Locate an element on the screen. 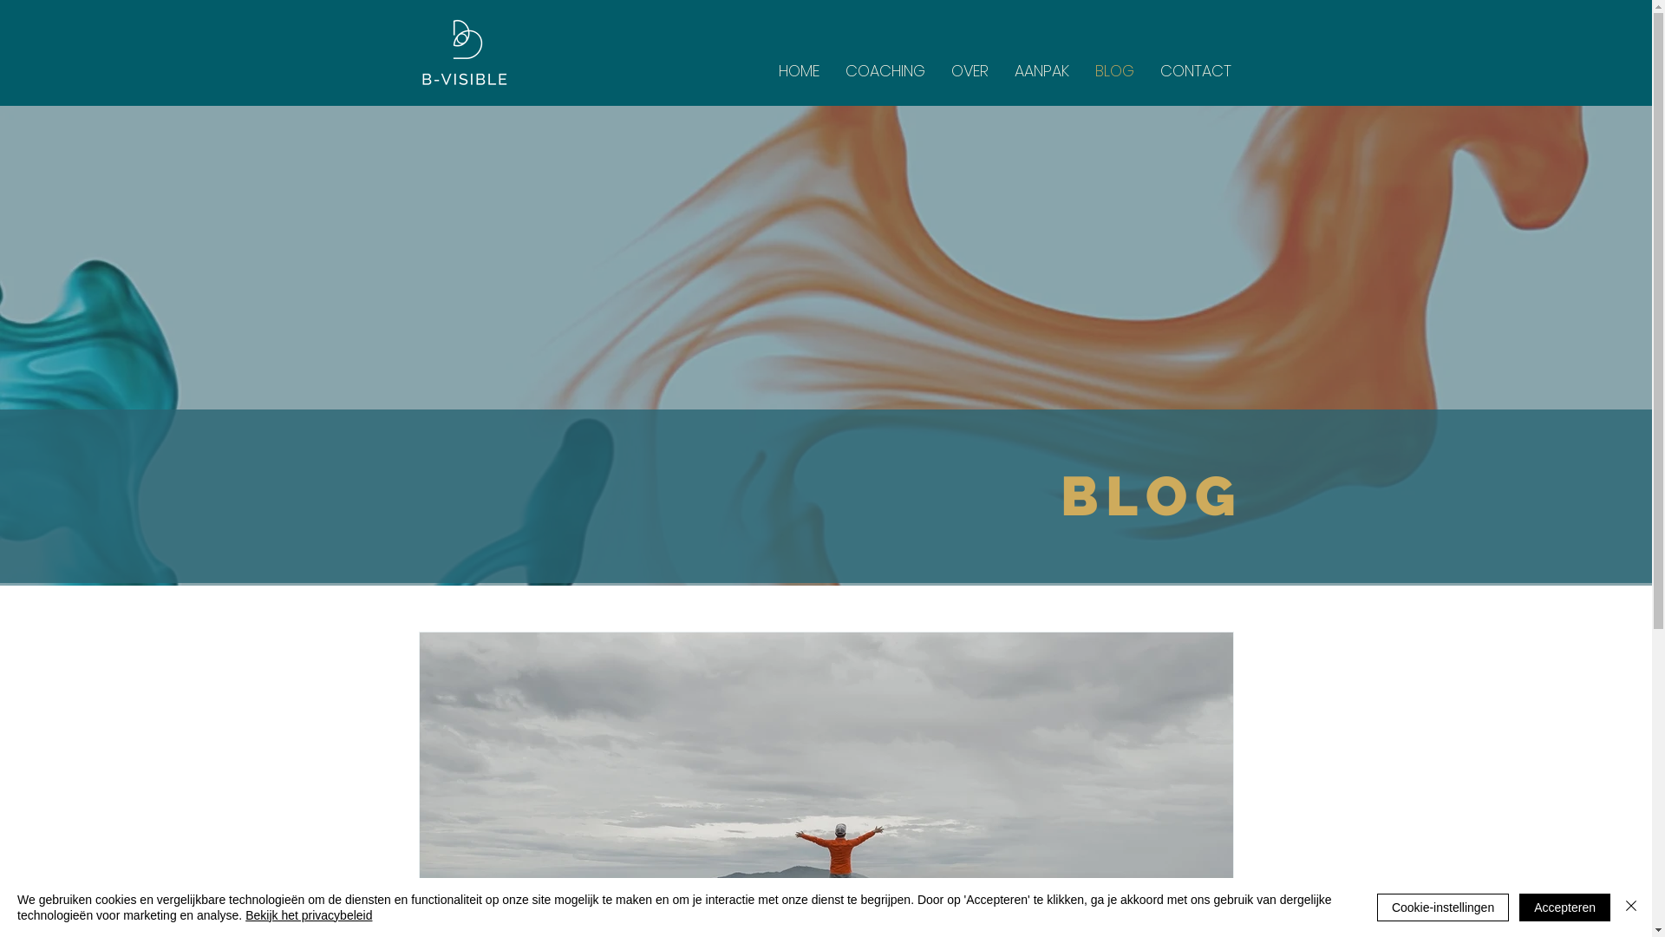  BLOG is located at coordinates (1115, 71).